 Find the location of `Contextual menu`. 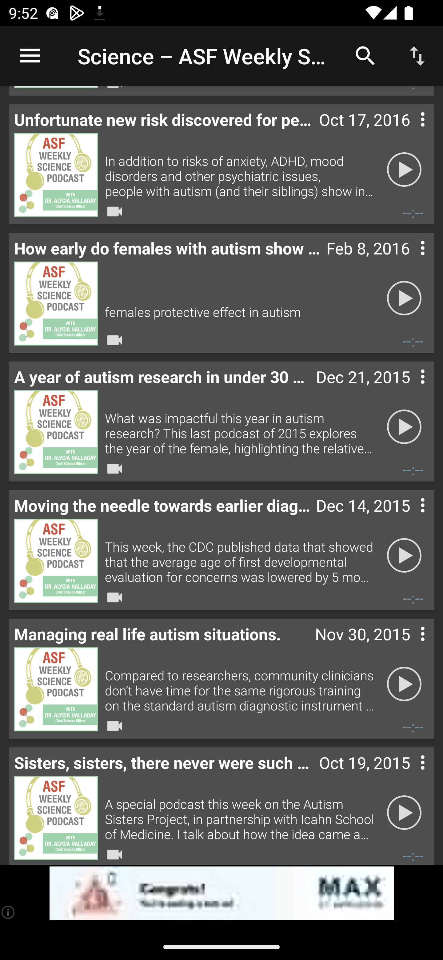

Contextual menu is located at coordinates (409, 775).